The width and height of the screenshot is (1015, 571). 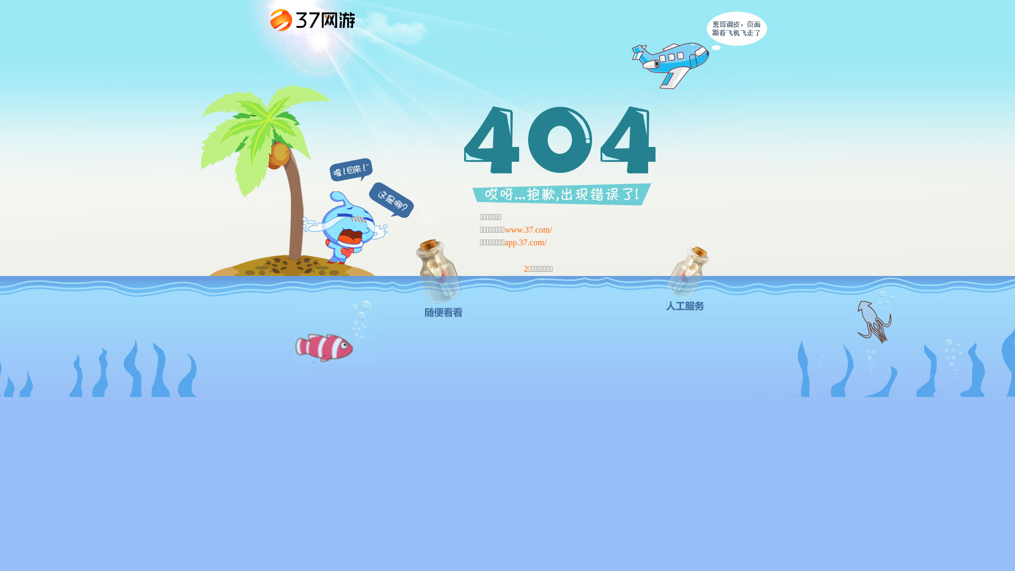 I want to click on app.37.com/, so click(x=525, y=242).